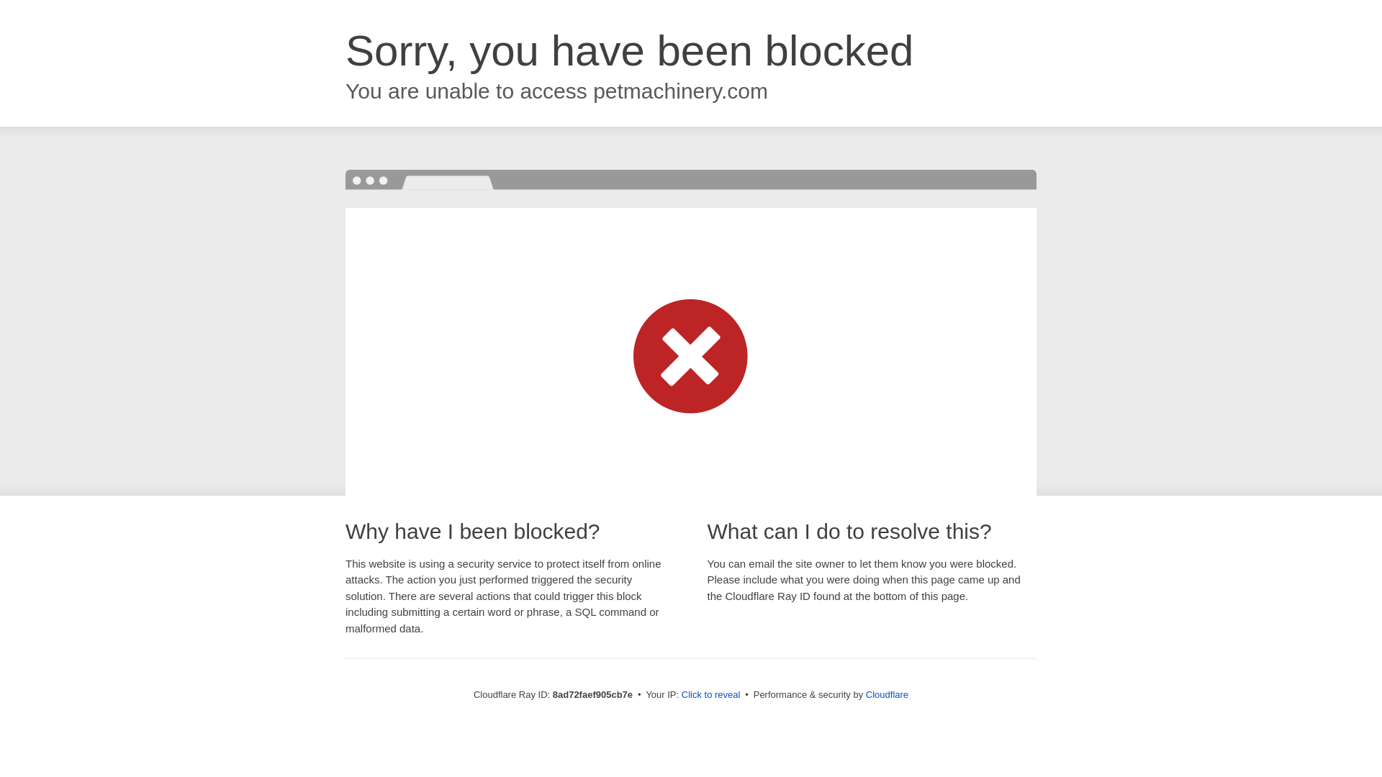 This screenshot has height=777, width=1382. I want to click on Click to reveal, so click(711, 695).